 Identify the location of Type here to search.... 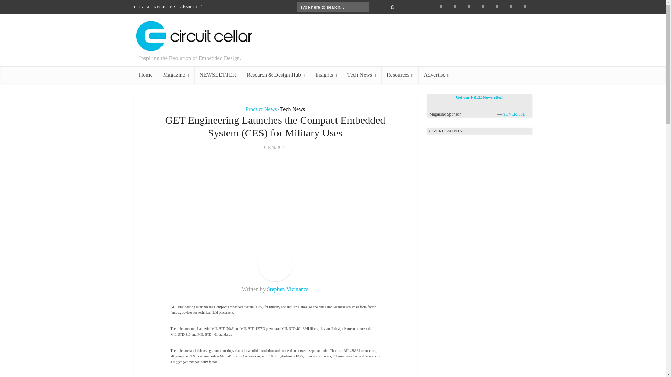
(333, 7).